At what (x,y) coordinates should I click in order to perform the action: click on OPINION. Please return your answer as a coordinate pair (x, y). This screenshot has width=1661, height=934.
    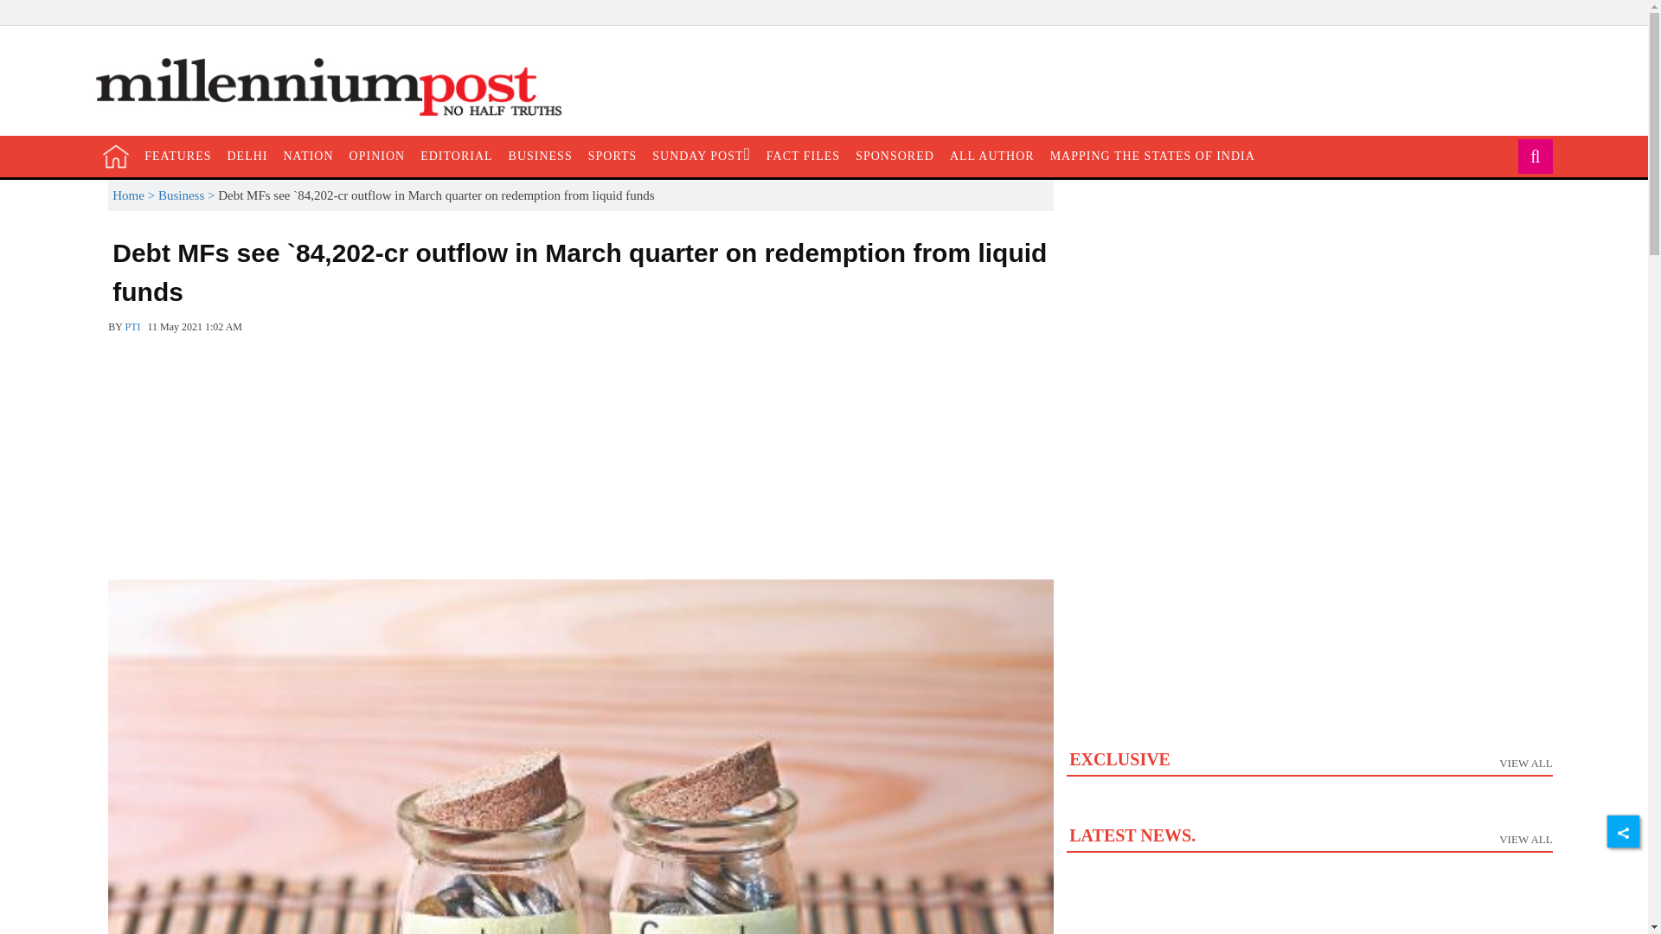
    Looking at the image, I should click on (377, 156).